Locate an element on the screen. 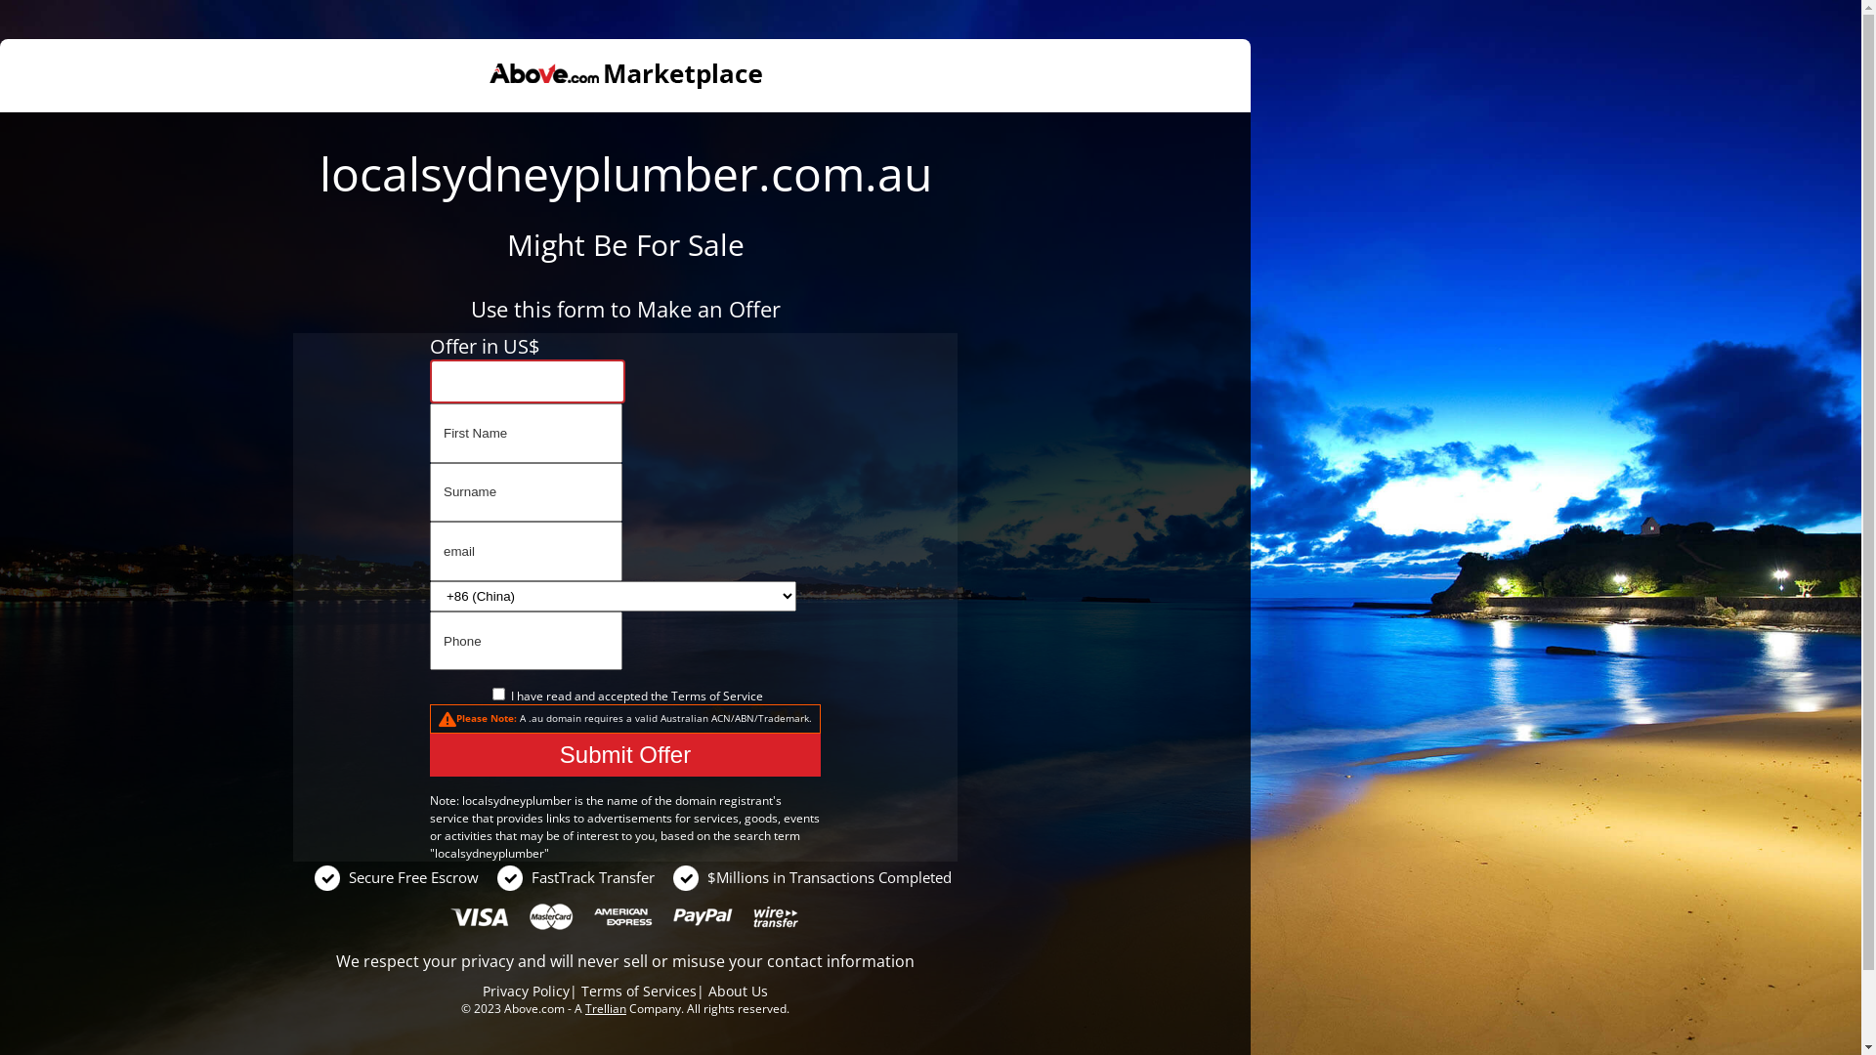 The height and width of the screenshot is (1055, 1876). Trellian is located at coordinates (606, 1008).